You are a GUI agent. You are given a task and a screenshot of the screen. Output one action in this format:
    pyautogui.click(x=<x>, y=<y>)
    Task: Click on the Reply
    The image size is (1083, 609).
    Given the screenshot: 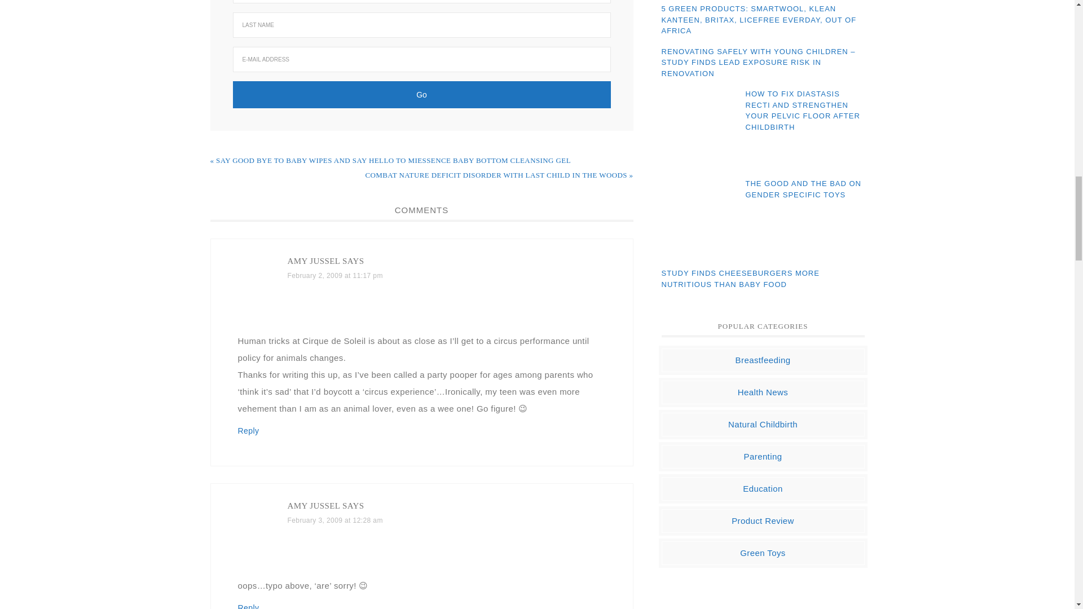 What is the action you would take?
    pyautogui.click(x=249, y=431)
    